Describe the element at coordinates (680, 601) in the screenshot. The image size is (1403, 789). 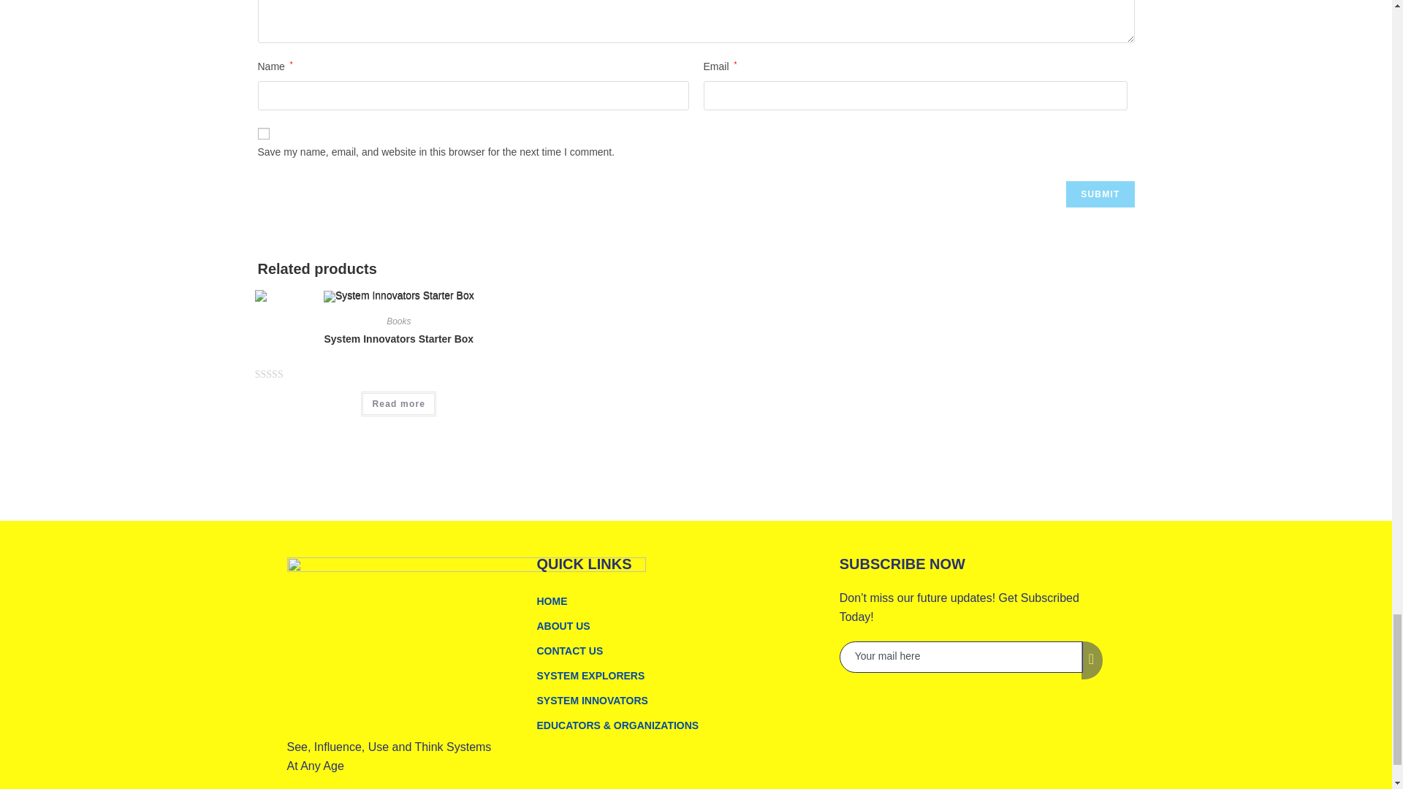
I see `HOME` at that location.